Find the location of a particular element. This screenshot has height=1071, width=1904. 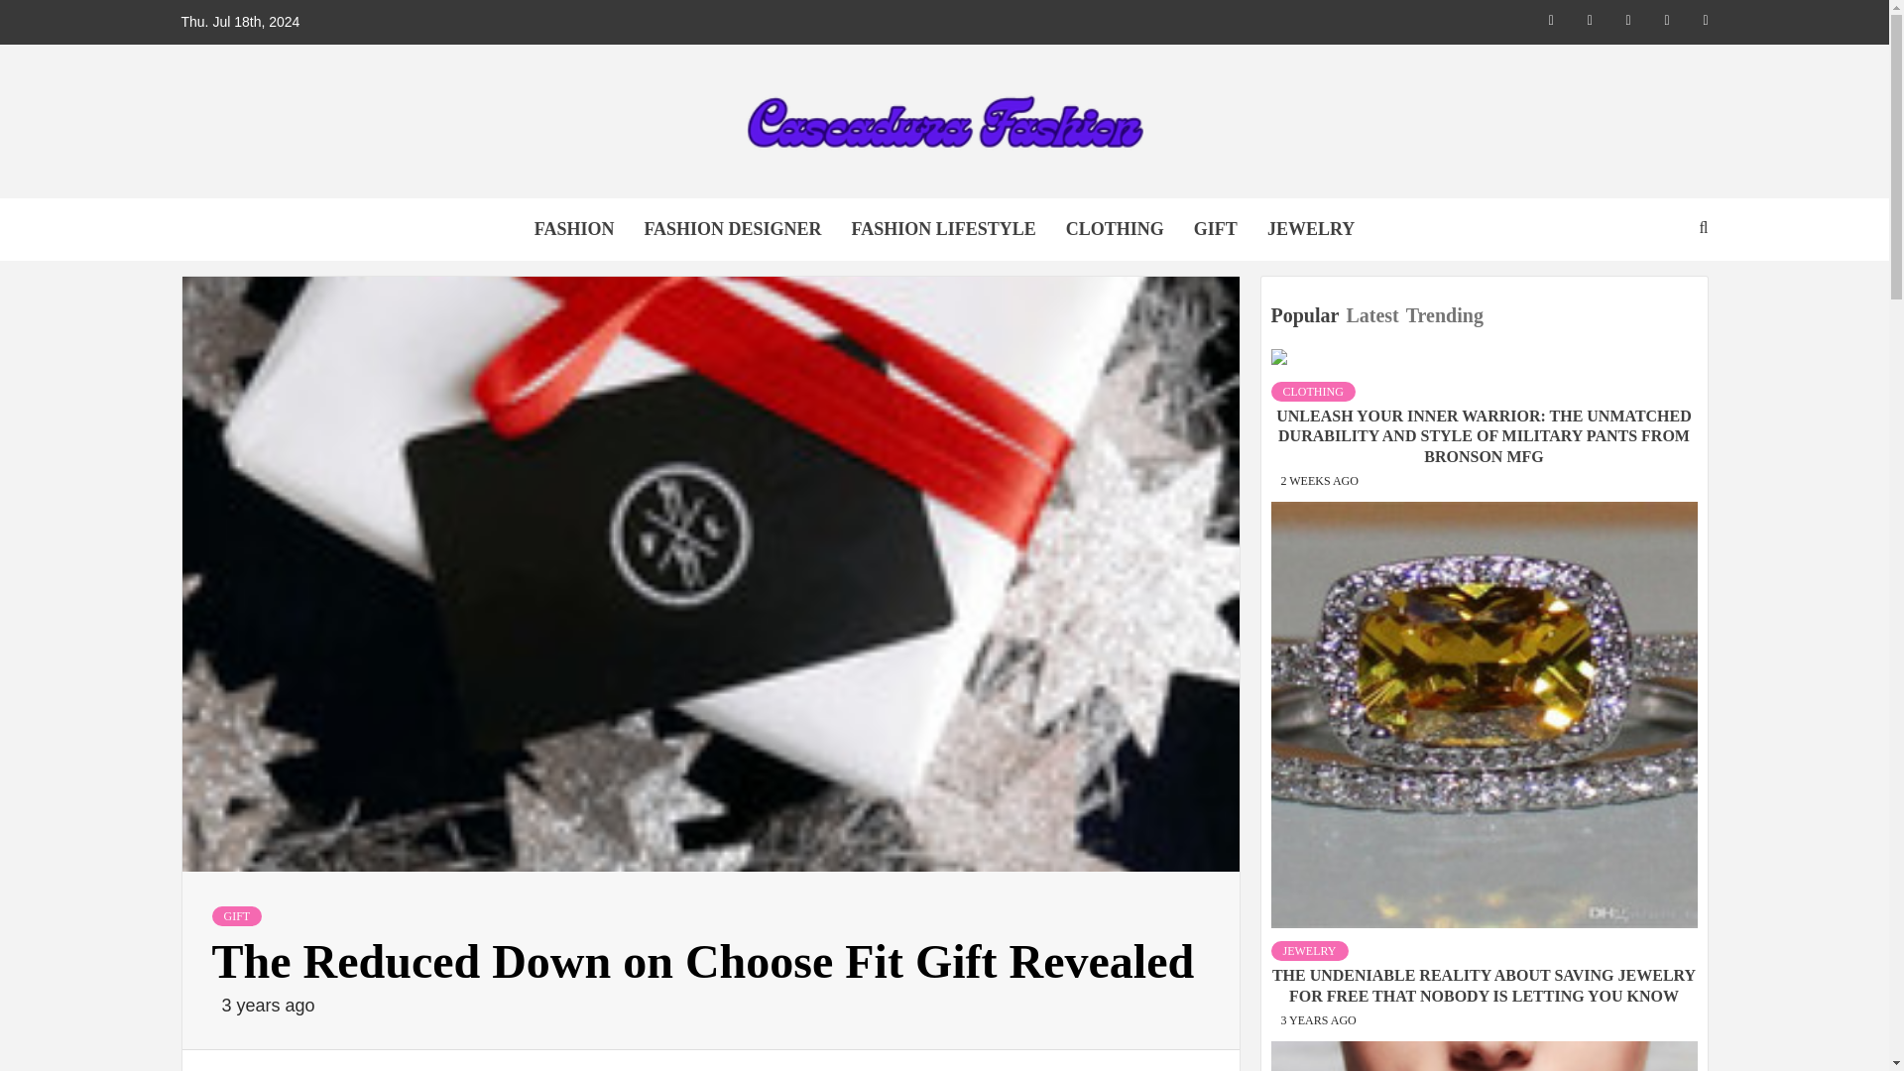

Trending is located at coordinates (1448, 315).